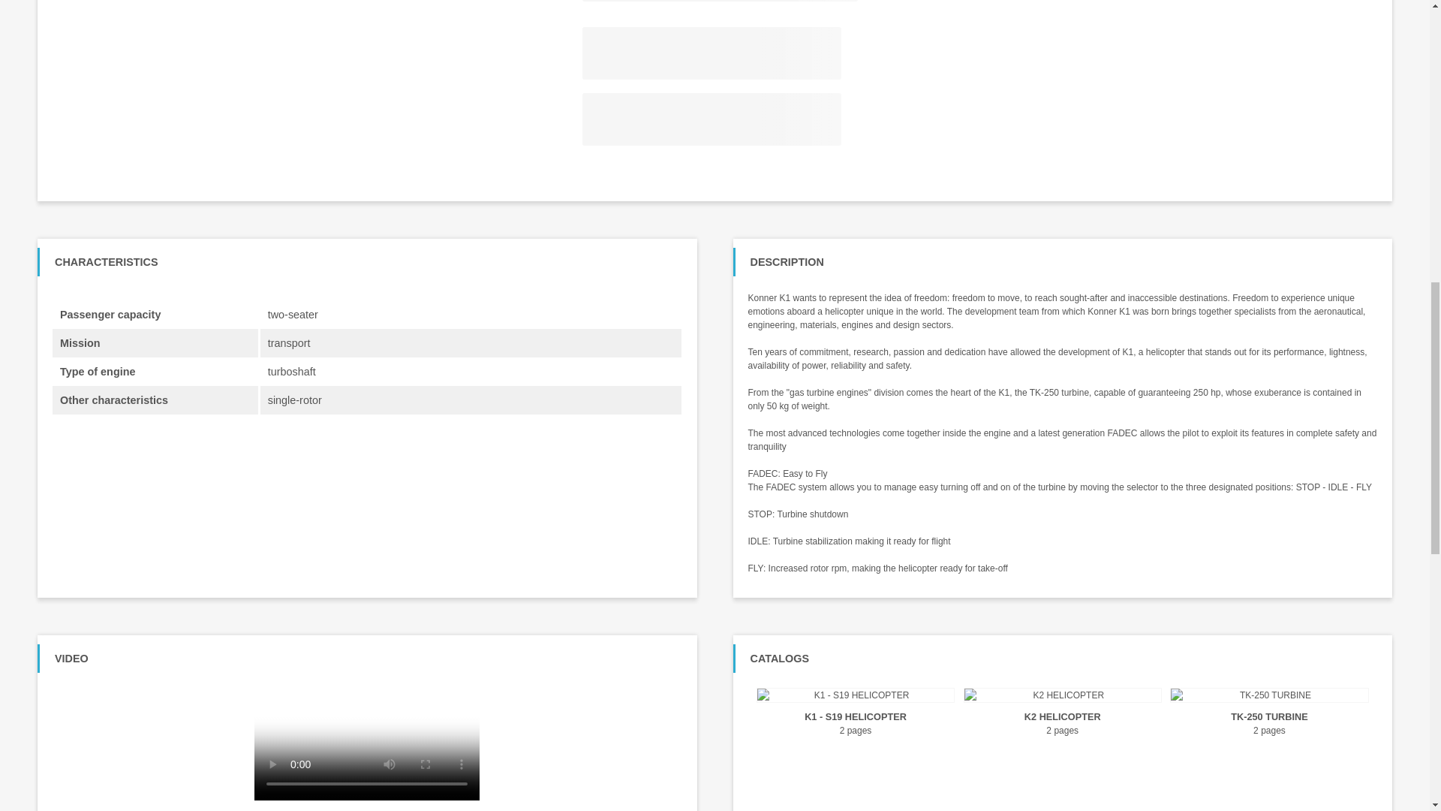  What do you see at coordinates (856, 717) in the screenshot?
I see `K1 - S19 HELICOPTER` at bounding box center [856, 717].